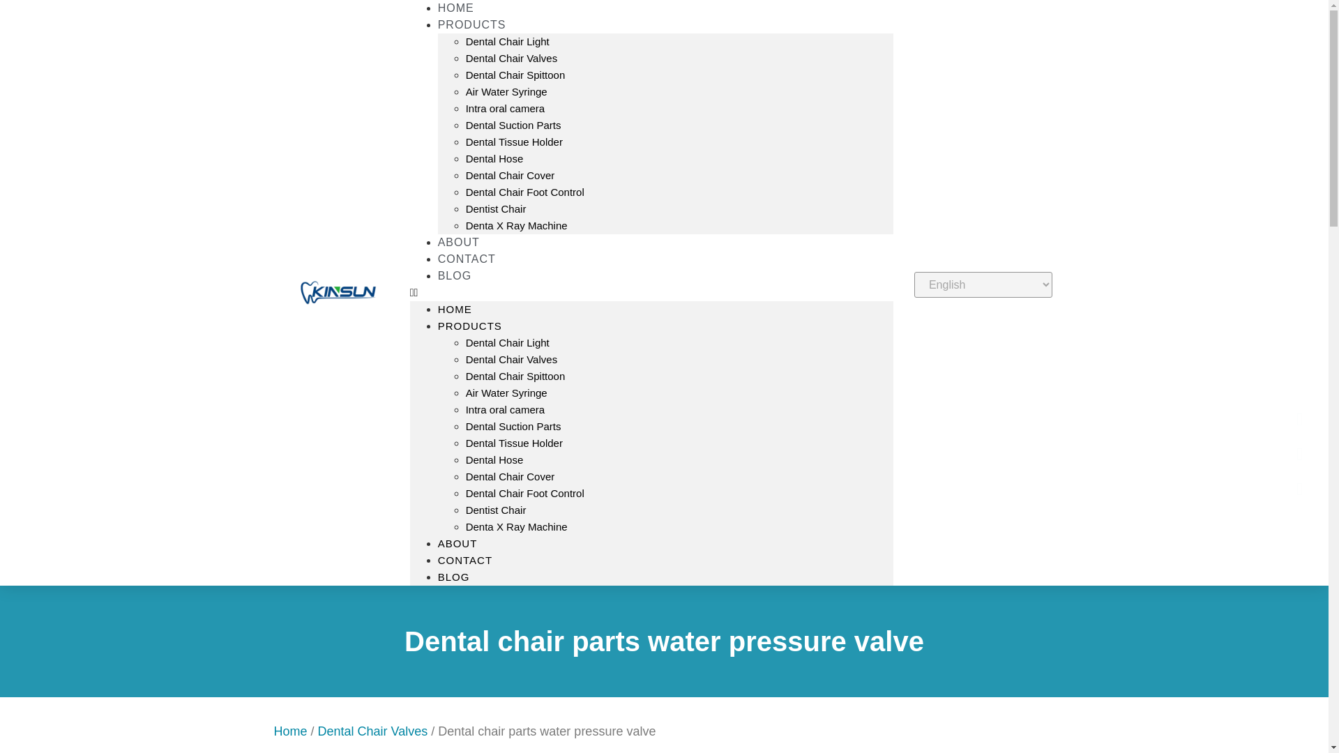 Image resolution: width=1339 pixels, height=753 pixels. I want to click on Dental Chair Foot Control, so click(524, 192).